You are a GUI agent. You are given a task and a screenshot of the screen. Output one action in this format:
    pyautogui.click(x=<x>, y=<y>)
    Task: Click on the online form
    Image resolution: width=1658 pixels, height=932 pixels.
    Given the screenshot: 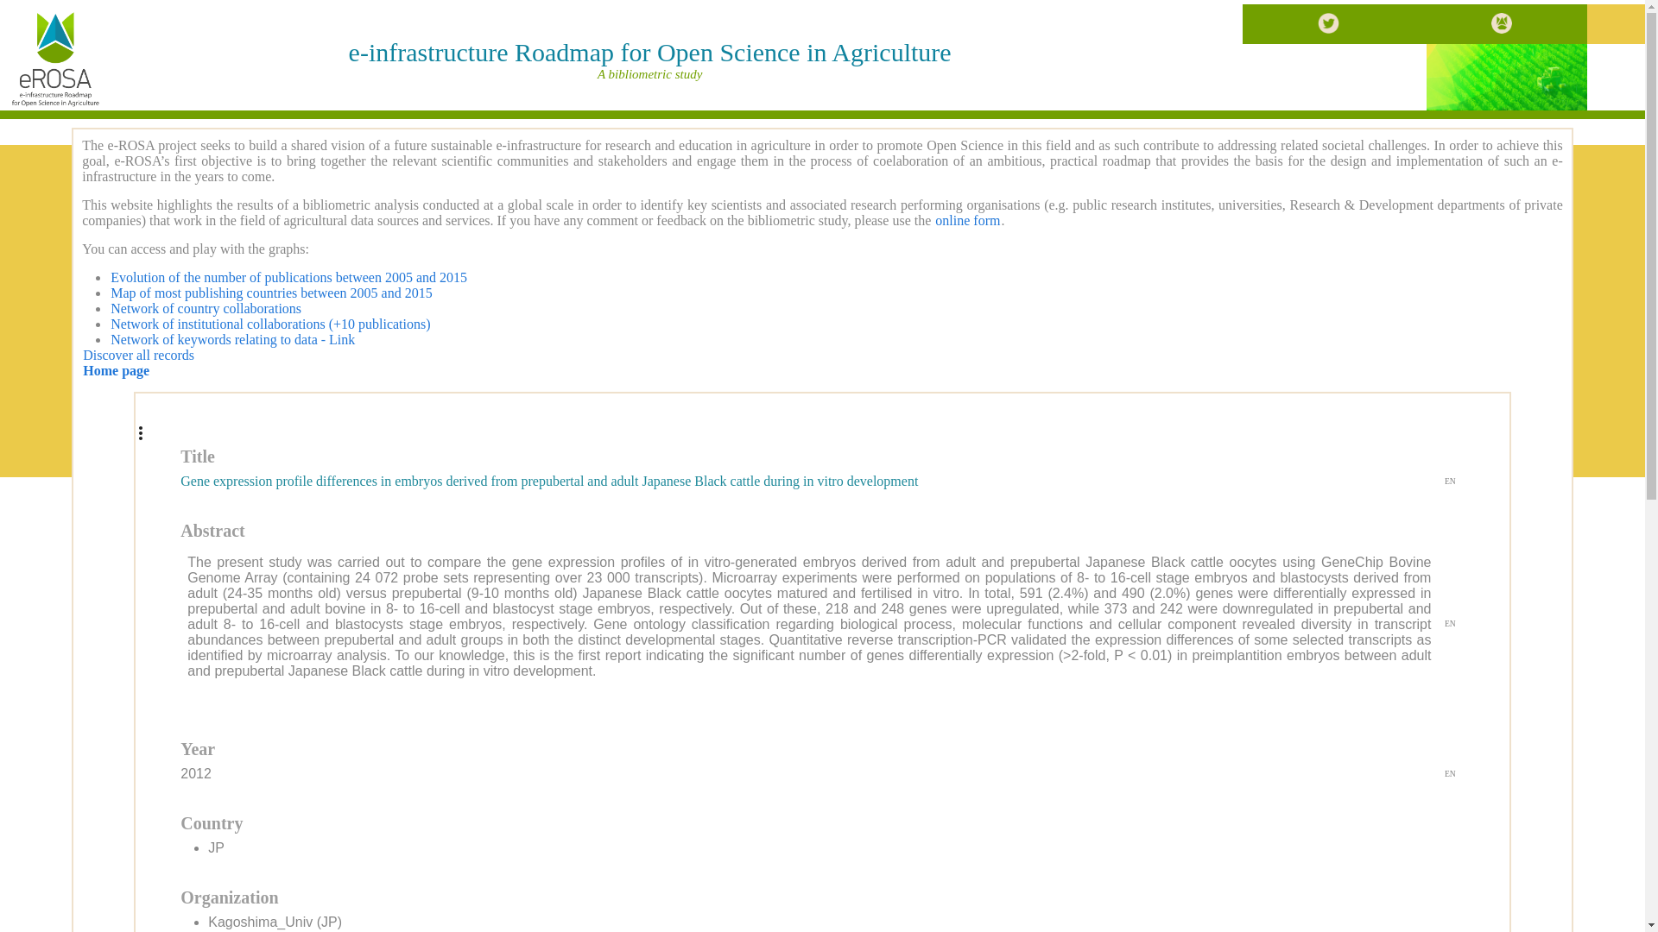 What is the action you would take?
    pyautogui.click(x=967, y=220)
    